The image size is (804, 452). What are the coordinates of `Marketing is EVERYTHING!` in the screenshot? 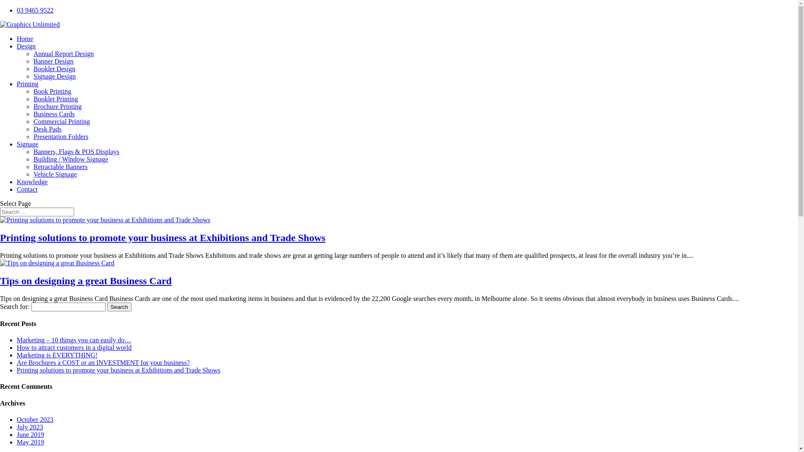 It's located at (57, 355).